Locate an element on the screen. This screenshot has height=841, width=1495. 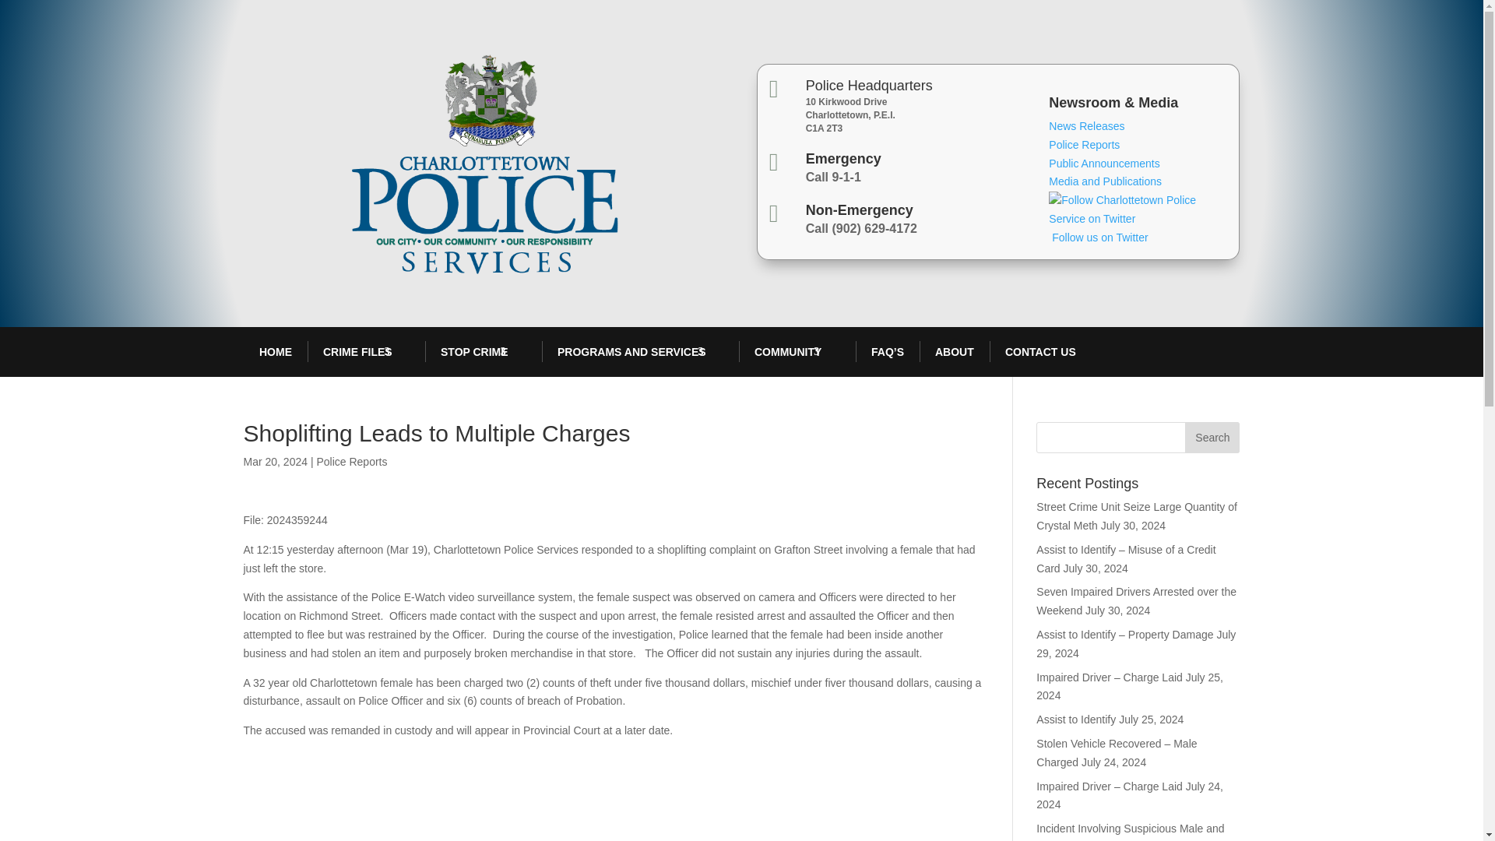
Search is located at coordinates (1212, 438).